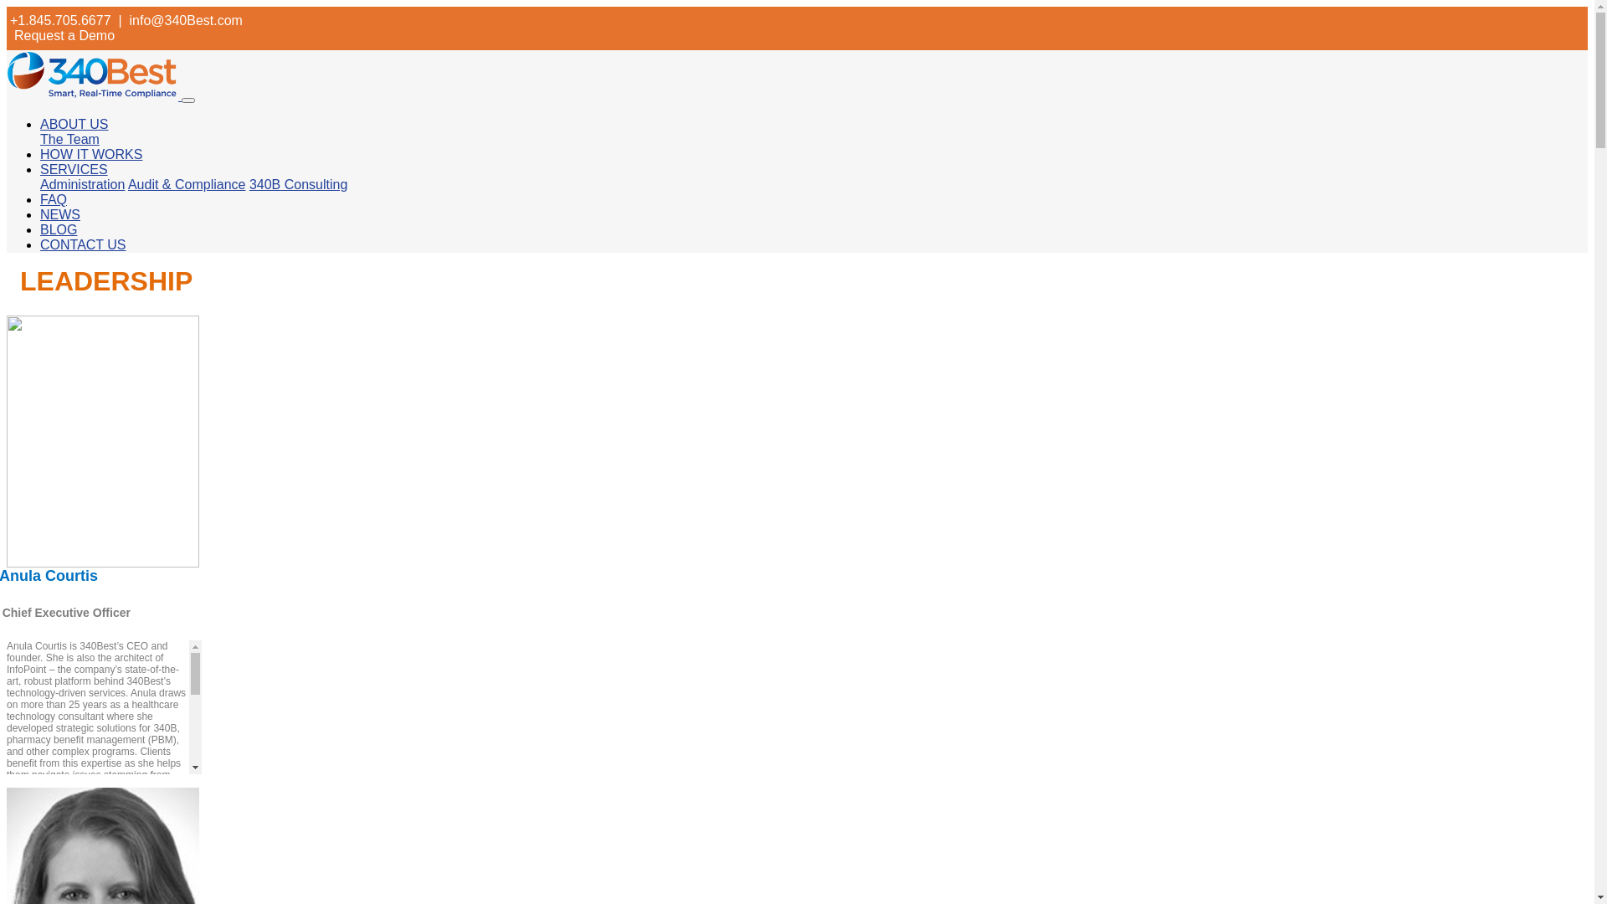 The height and width of the screenshot is (904, 1607). What do you see at coordinates (60, 214) in the screenshot?
I see `NEWS` at bounding box center [60, 214].